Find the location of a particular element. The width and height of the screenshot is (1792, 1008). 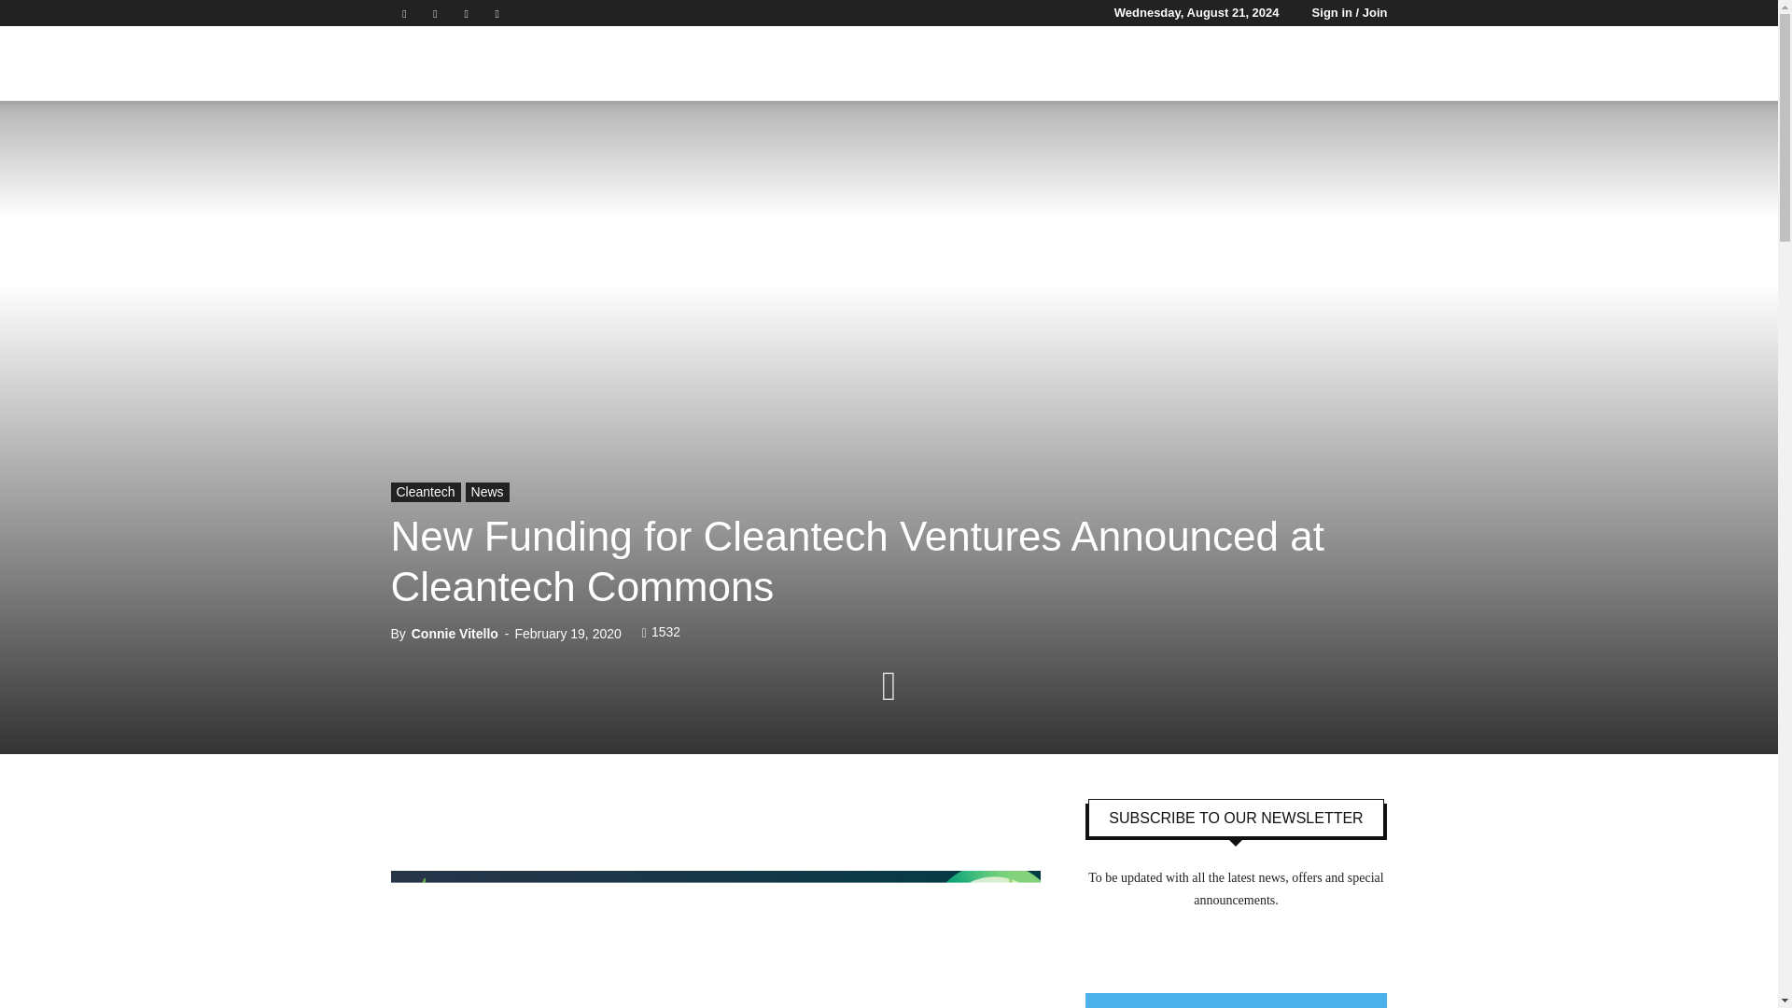

SUBSCRIBE is located at coordinates (1244, 63).